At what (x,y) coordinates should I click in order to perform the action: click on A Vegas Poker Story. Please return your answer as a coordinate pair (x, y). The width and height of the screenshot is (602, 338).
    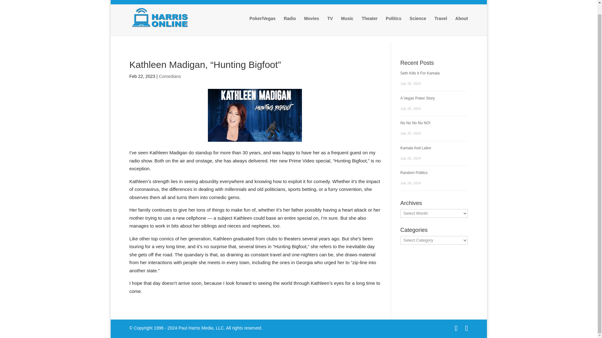
    Looking at the image, I should click on (417, 98).